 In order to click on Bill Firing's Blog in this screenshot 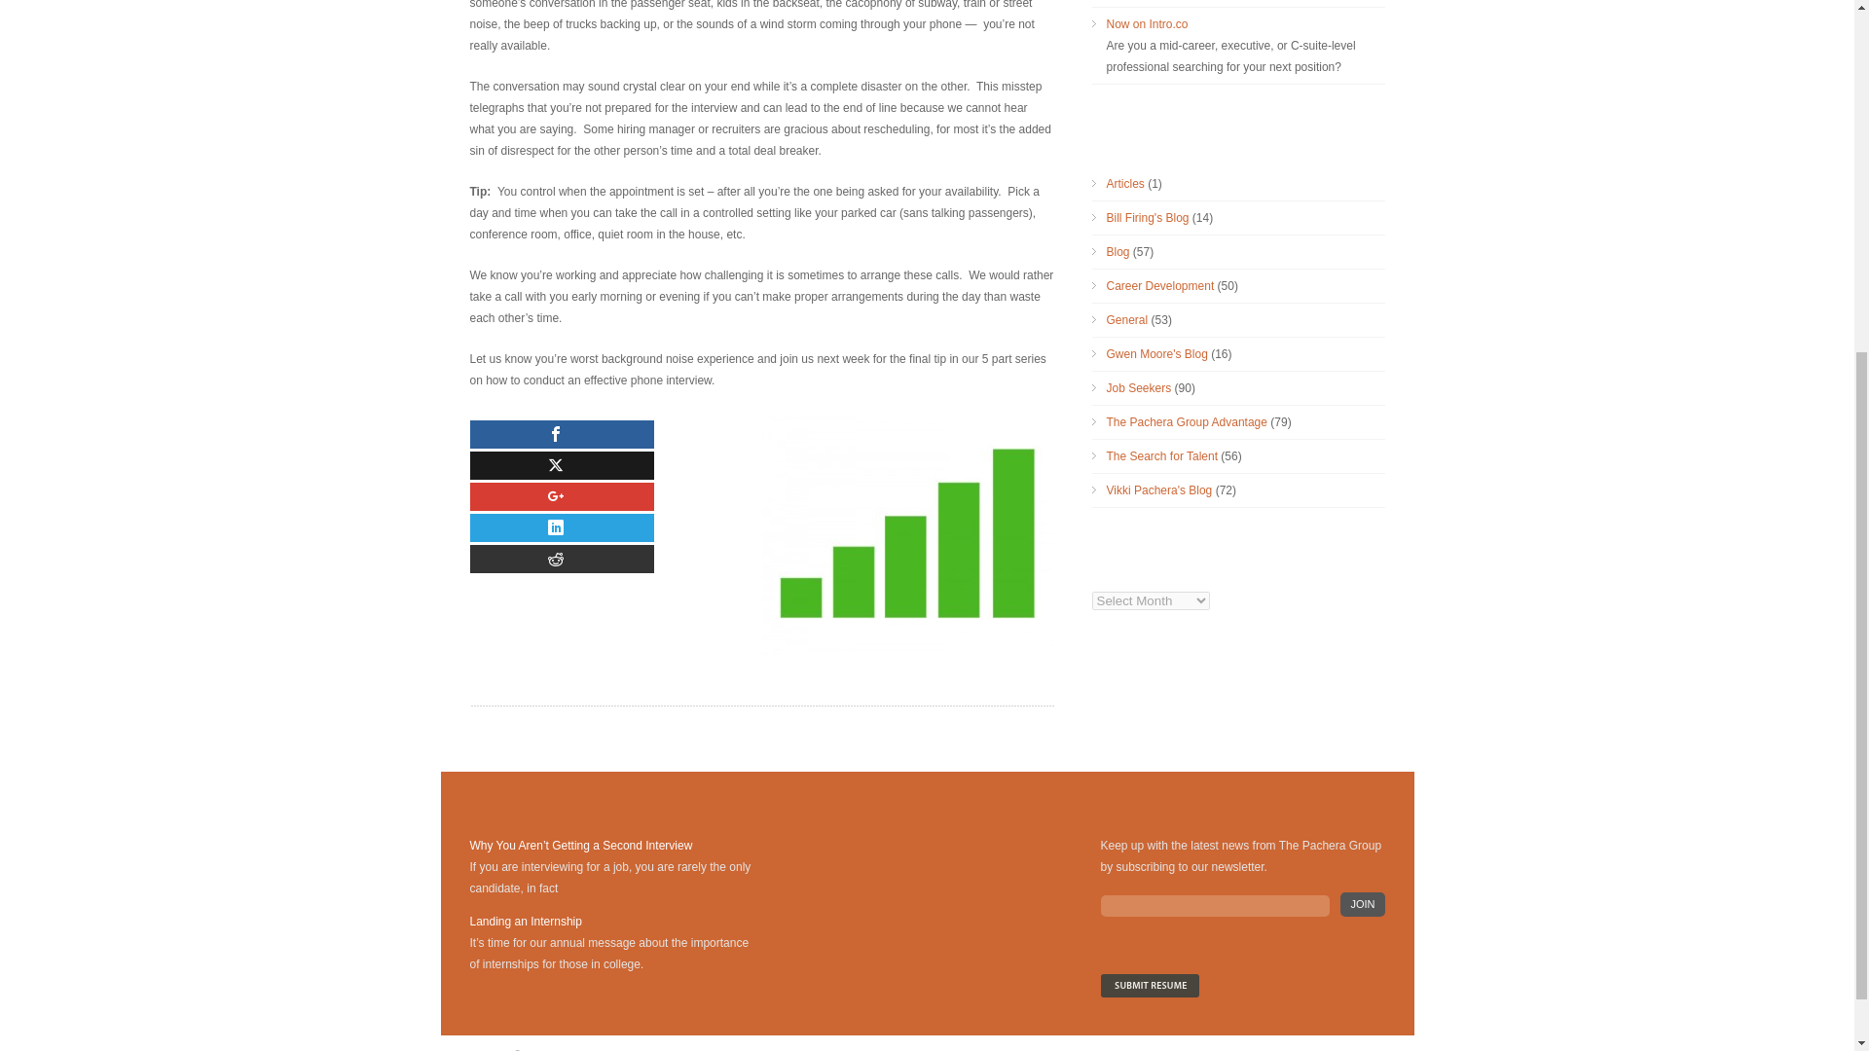, I will do `click(1147, 218)`.